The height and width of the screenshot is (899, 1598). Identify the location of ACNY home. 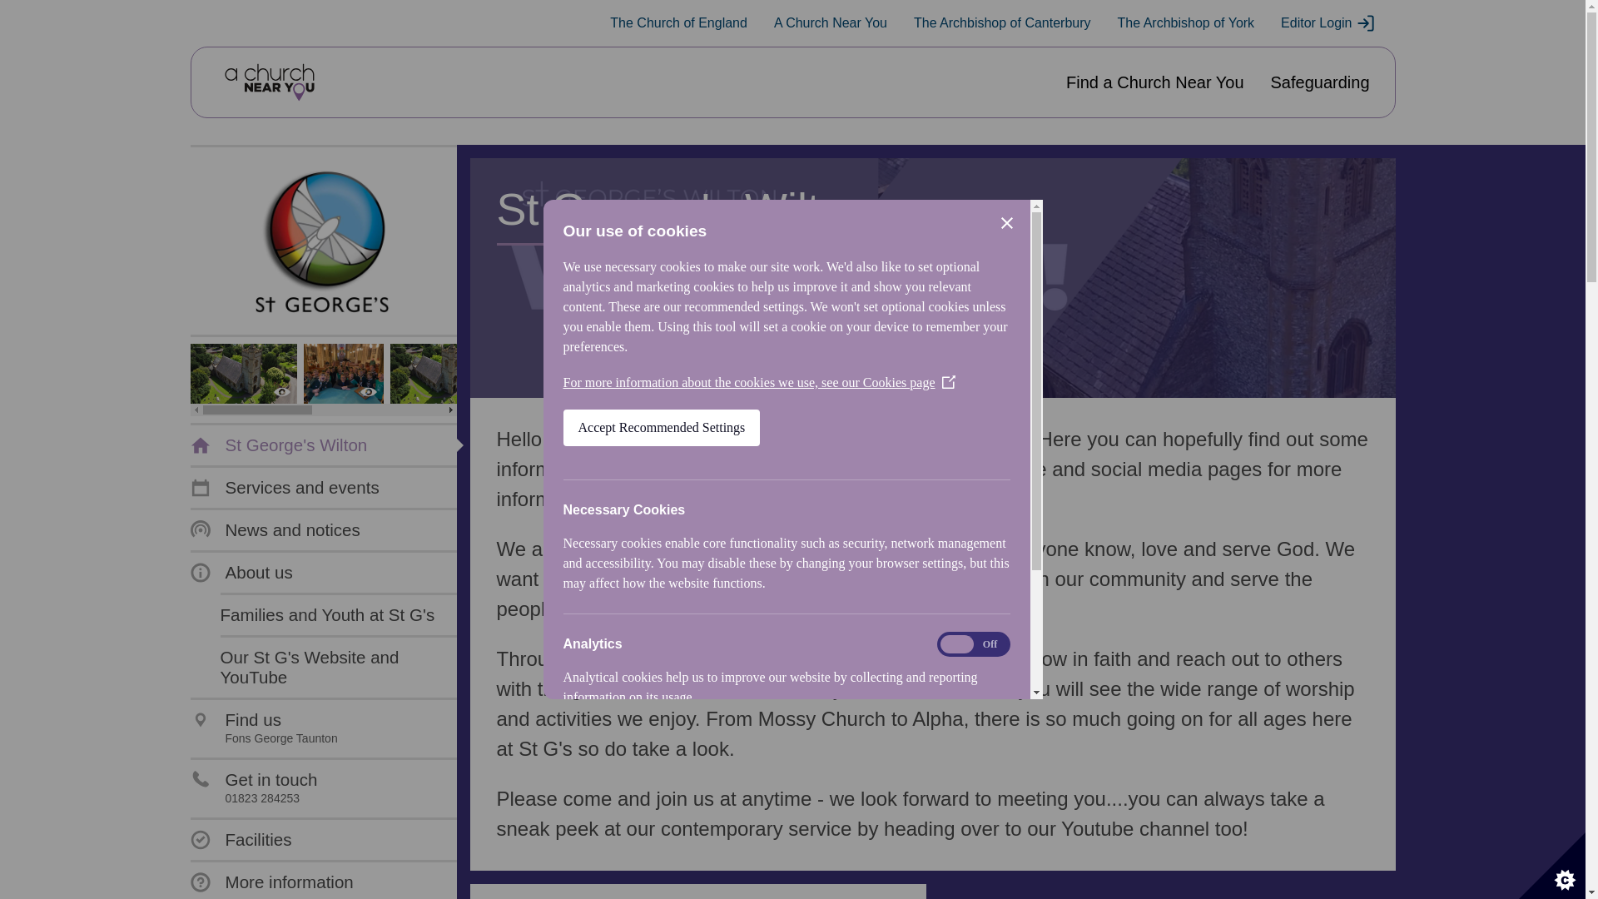
(269, 82).